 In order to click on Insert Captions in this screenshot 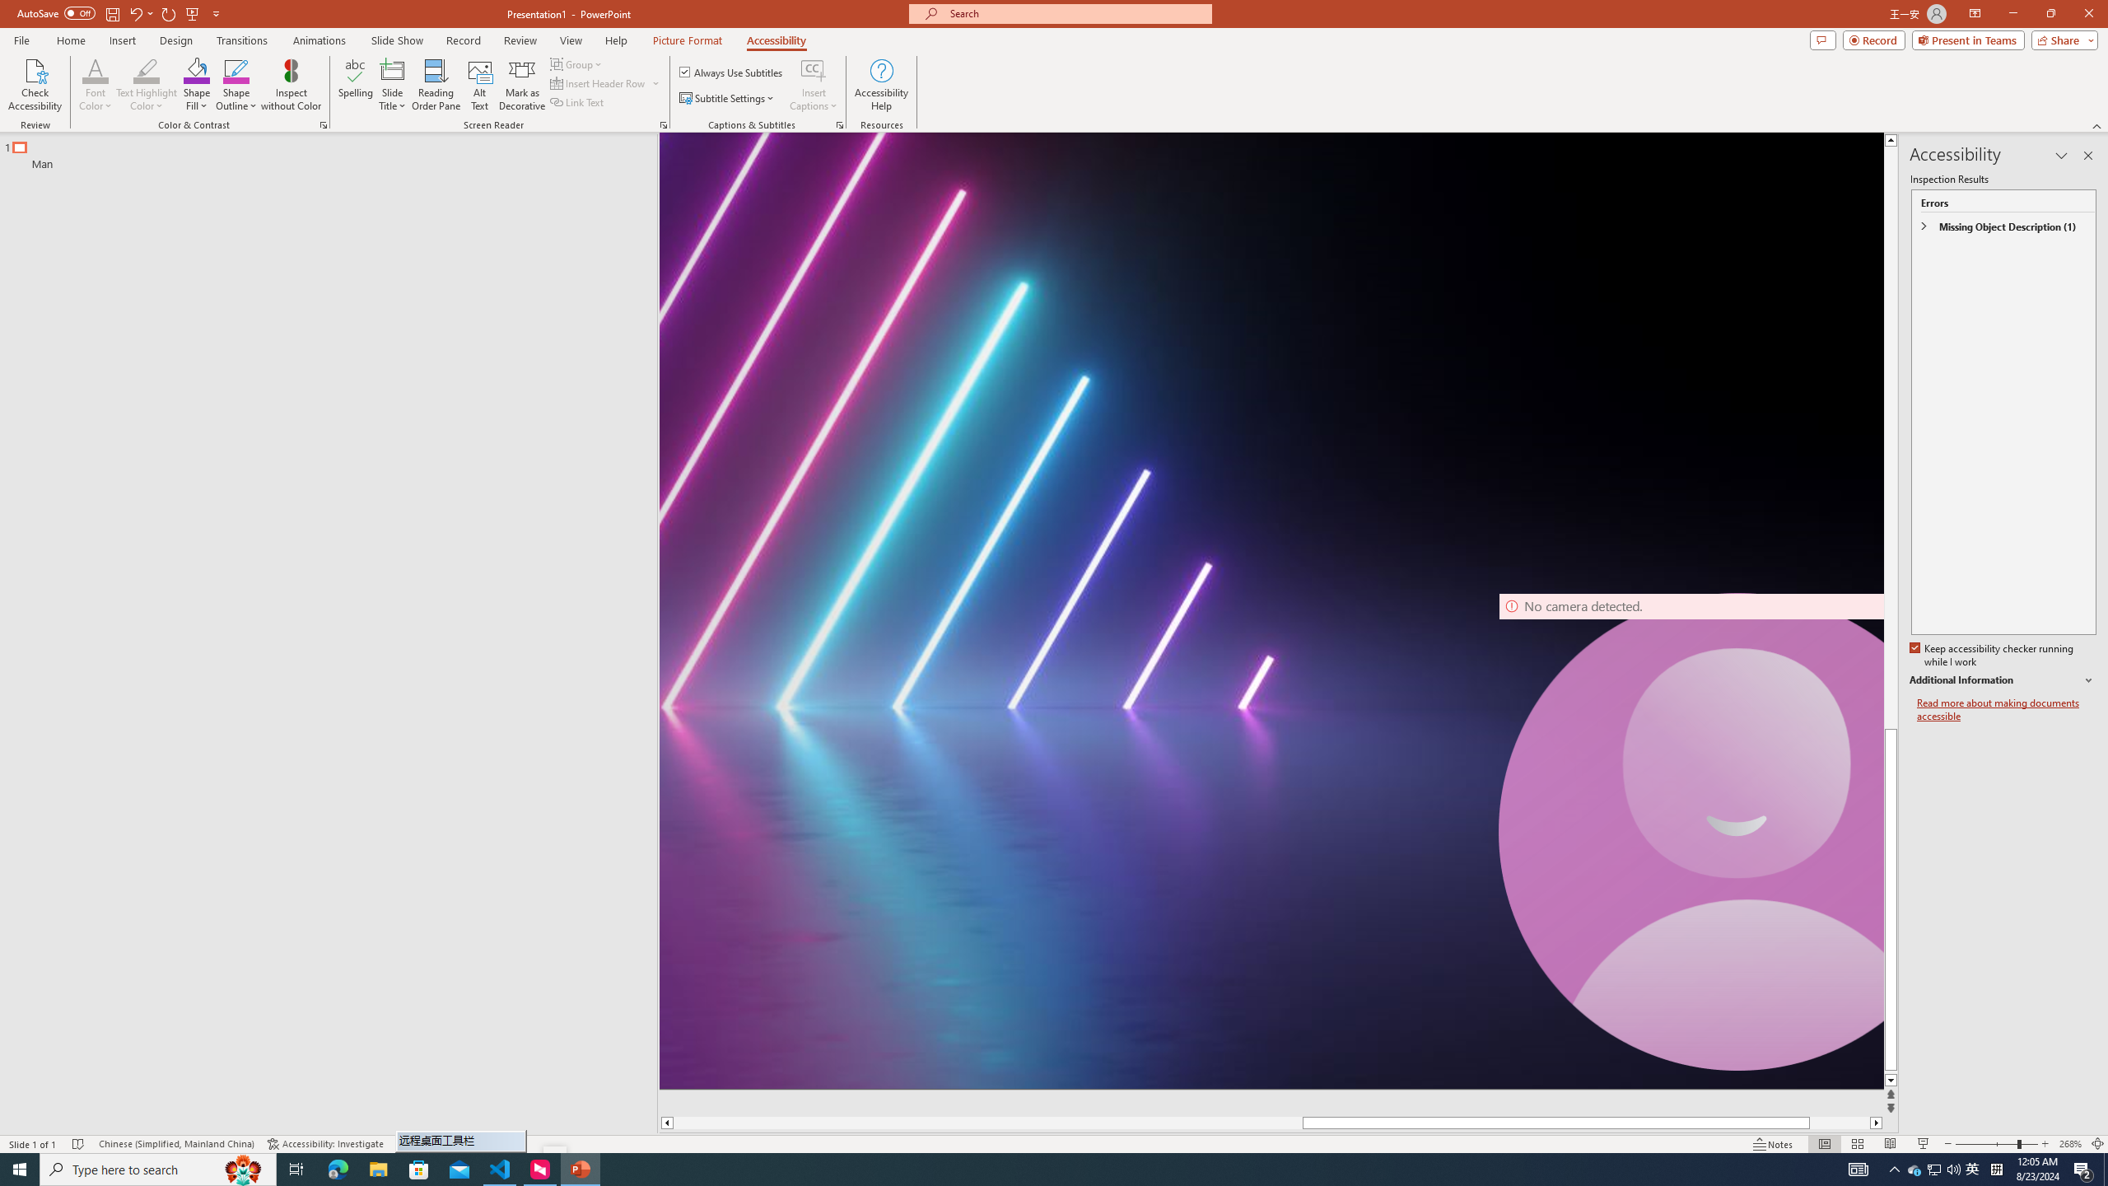, I will do `click(814, 85)`.